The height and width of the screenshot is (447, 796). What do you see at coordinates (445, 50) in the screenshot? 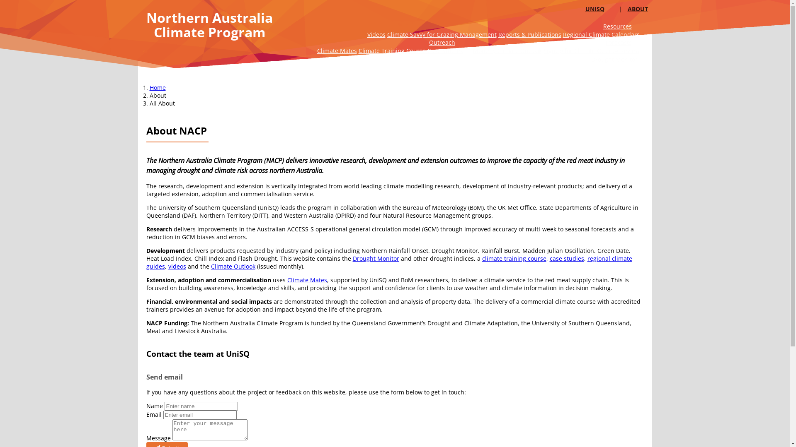
I see `Case Studies` at bounding box center [445, 50].